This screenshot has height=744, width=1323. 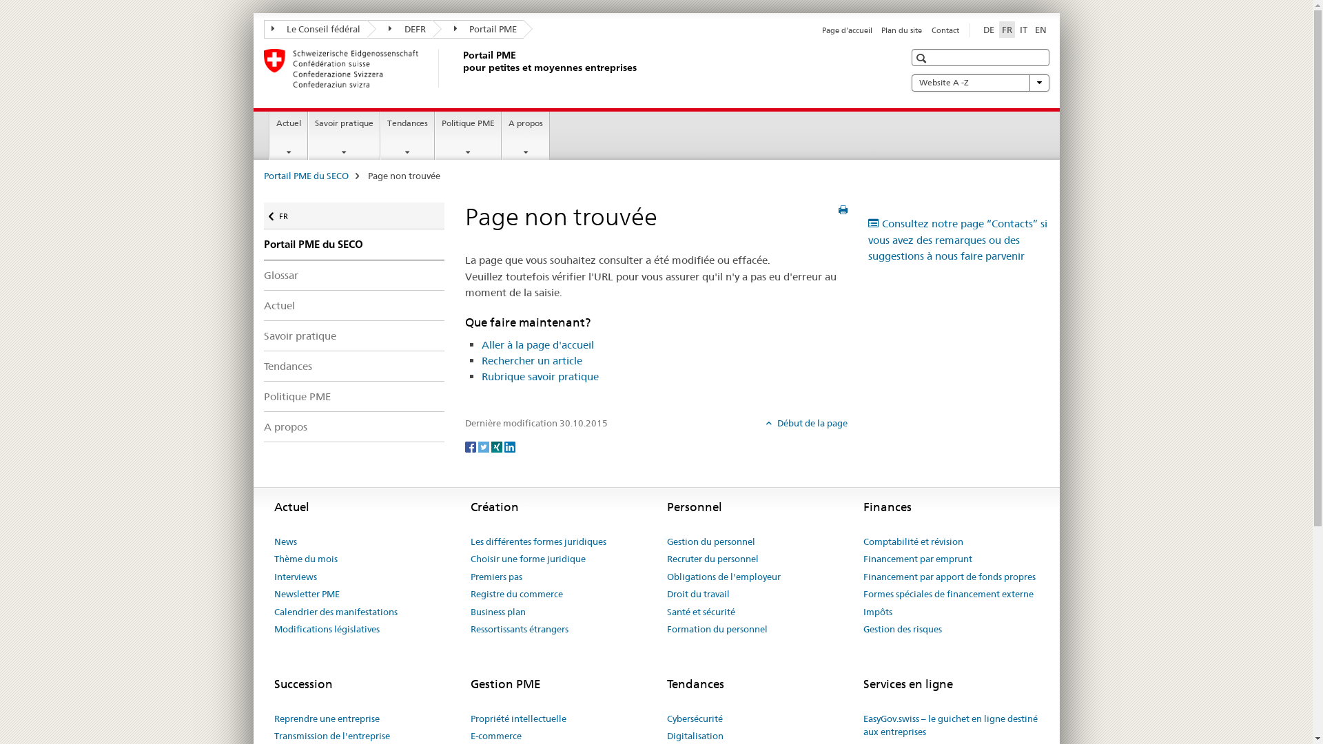 I want to click on Gestion des risques, so click(x=902, y=630).